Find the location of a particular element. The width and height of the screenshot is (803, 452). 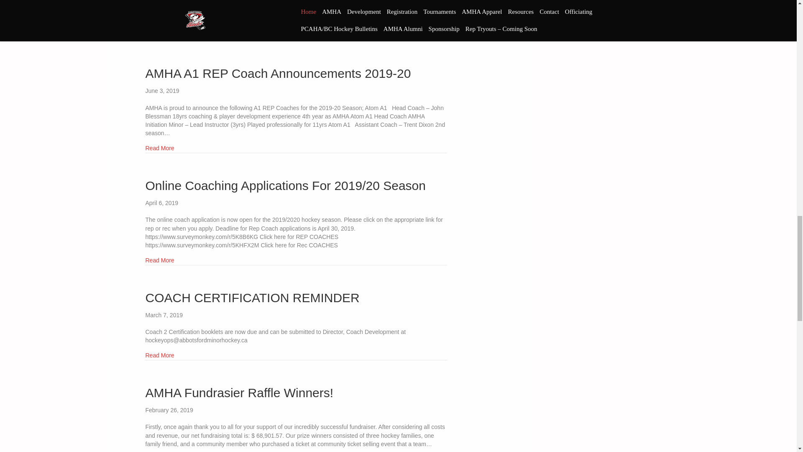

Presidents message June 2019 is located at coordinates (160, 36).